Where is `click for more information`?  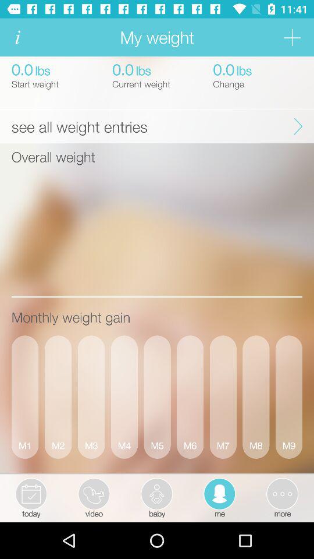 click for more information is located at coordinates (17, 37).